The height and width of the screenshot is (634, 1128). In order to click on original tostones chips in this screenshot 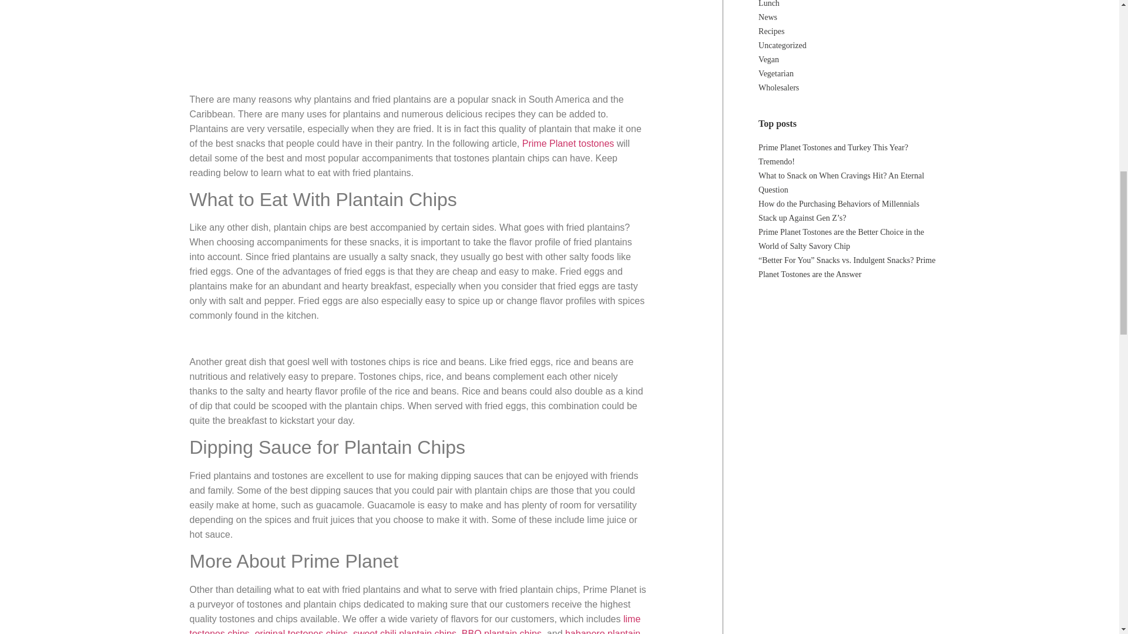, I will do `click(301, 632)`.